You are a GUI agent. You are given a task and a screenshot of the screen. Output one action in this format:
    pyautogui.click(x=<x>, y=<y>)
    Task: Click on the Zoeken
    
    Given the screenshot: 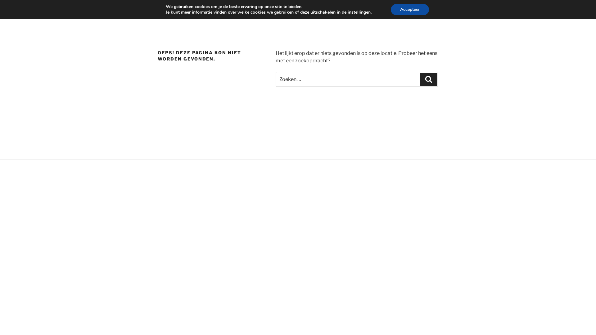 What is the action you would take?
    pyautogui.click(x=429, y=79)
    